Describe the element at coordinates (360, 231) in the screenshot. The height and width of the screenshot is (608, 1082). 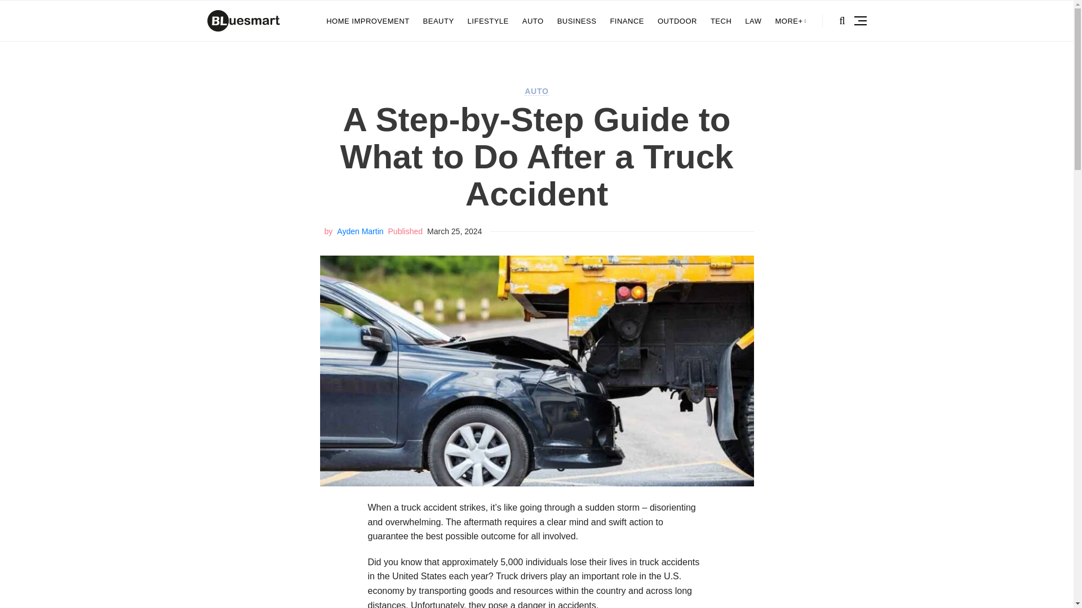
I see `Posts by Ayden Martin` at that location.